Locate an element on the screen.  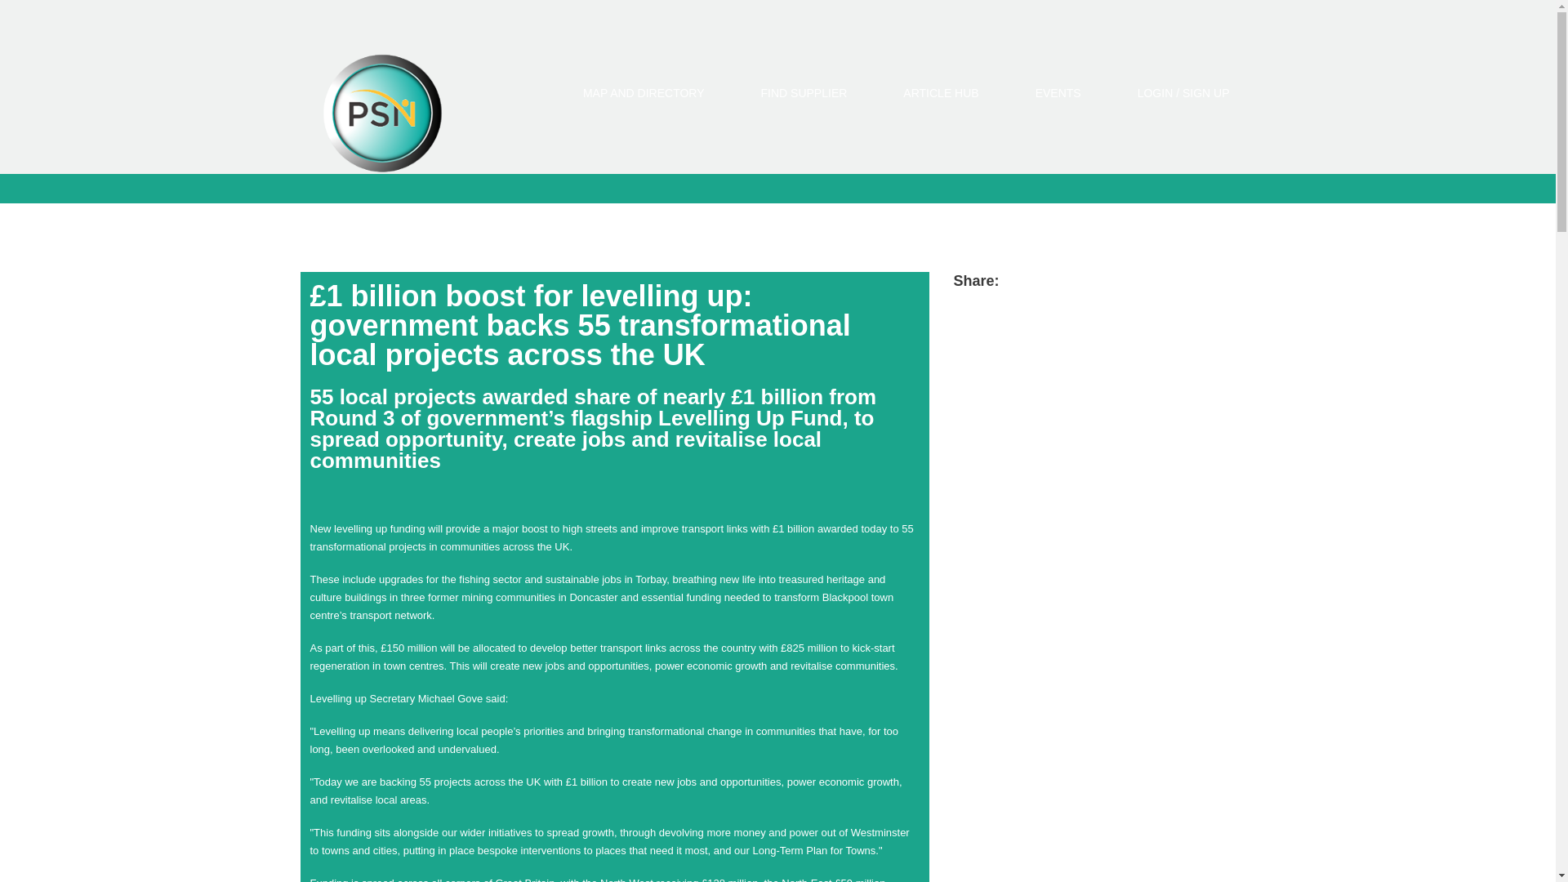
FIND SUPPLIER is located at coordinates (804, 92).